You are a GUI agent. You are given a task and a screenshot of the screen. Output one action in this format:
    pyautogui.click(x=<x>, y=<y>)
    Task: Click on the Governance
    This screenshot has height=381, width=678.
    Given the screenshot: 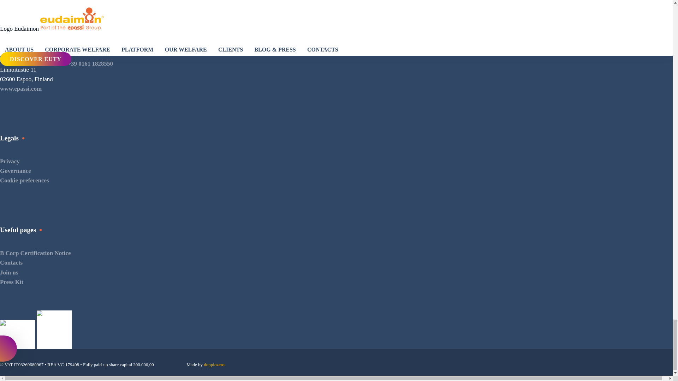 What is the action you would take?
    pyautogui.click(x=16, y=171)
    